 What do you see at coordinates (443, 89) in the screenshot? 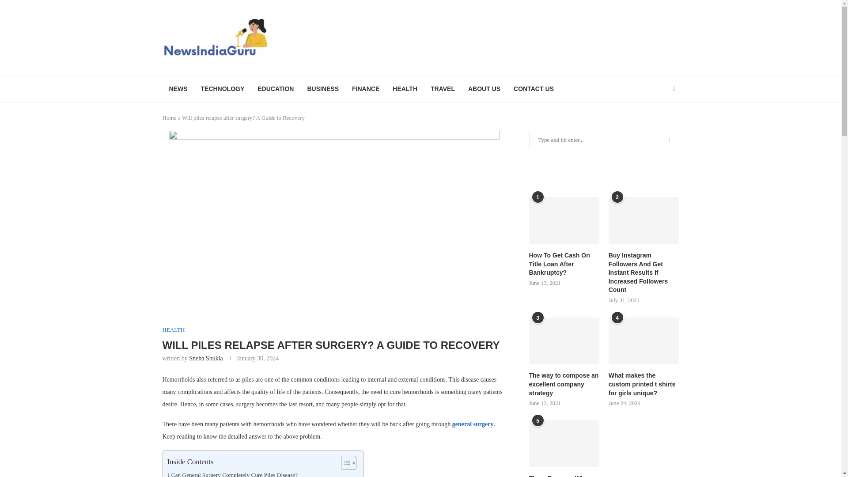
I see `TRAVEL` at bounding box center [443, 89].